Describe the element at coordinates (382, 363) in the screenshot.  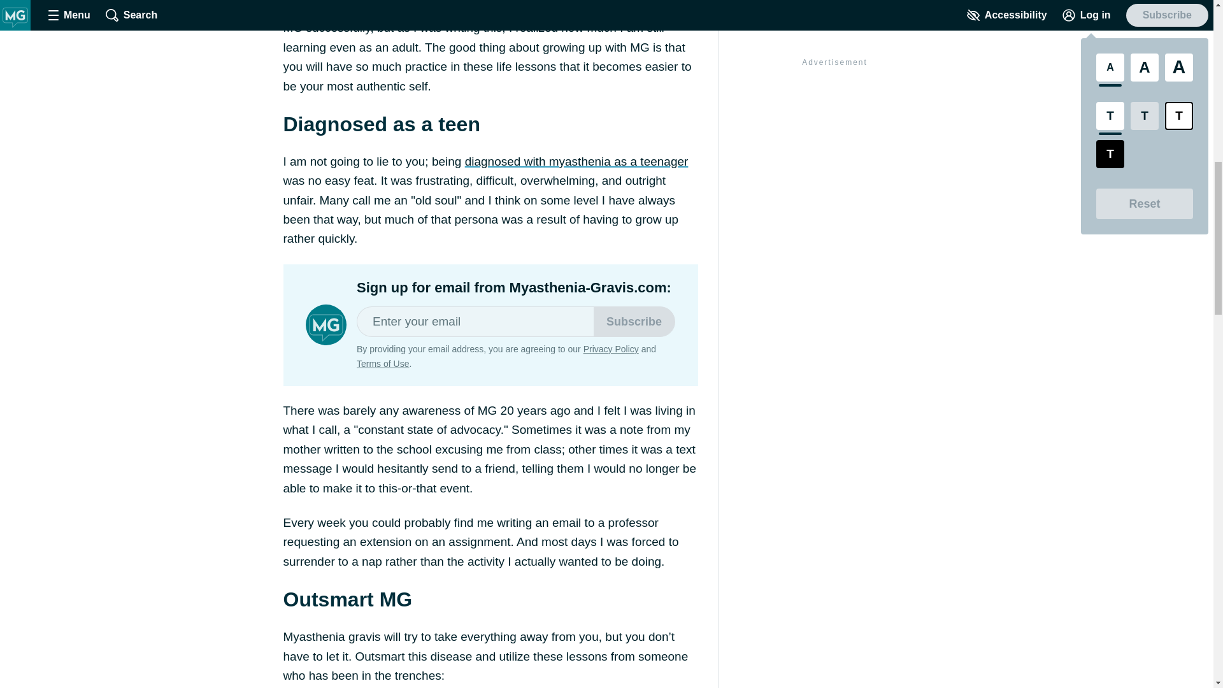
I see `Terms of Use` at that location.